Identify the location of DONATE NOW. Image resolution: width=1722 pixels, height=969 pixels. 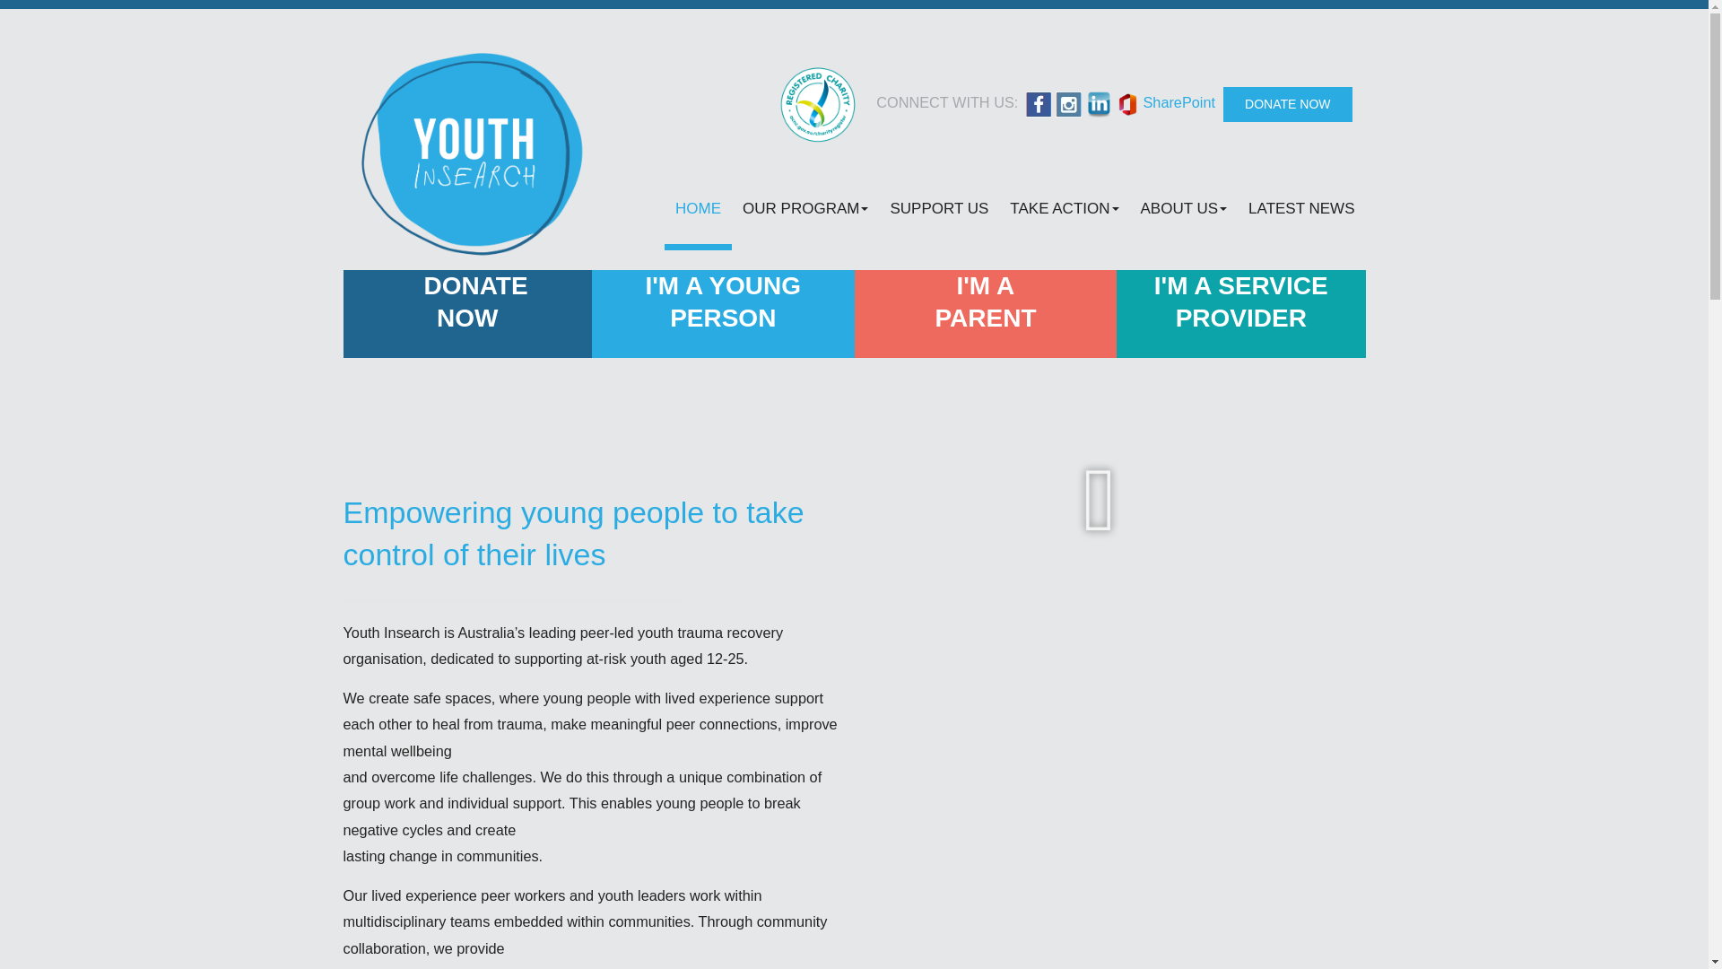
(467, 303).